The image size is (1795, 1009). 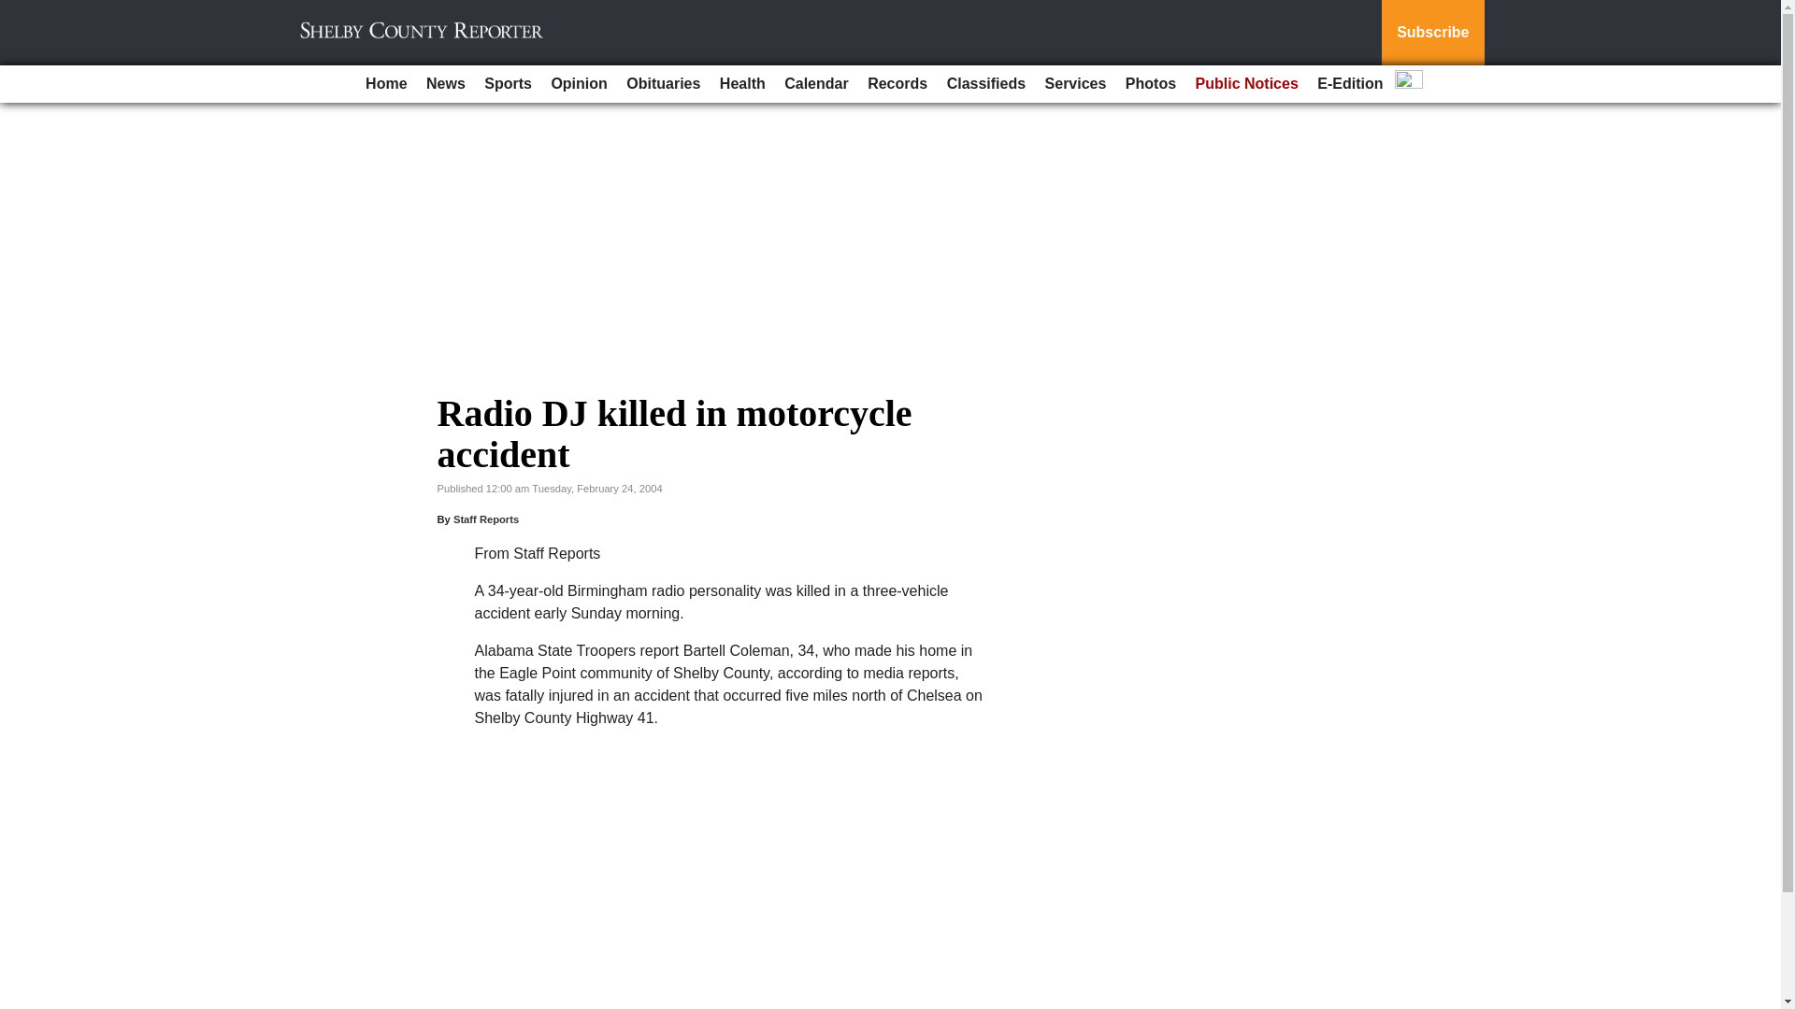 What do you see at coordinates (742, 84) in the screenshot?
I see `Health` at bounding box center [742, 84].